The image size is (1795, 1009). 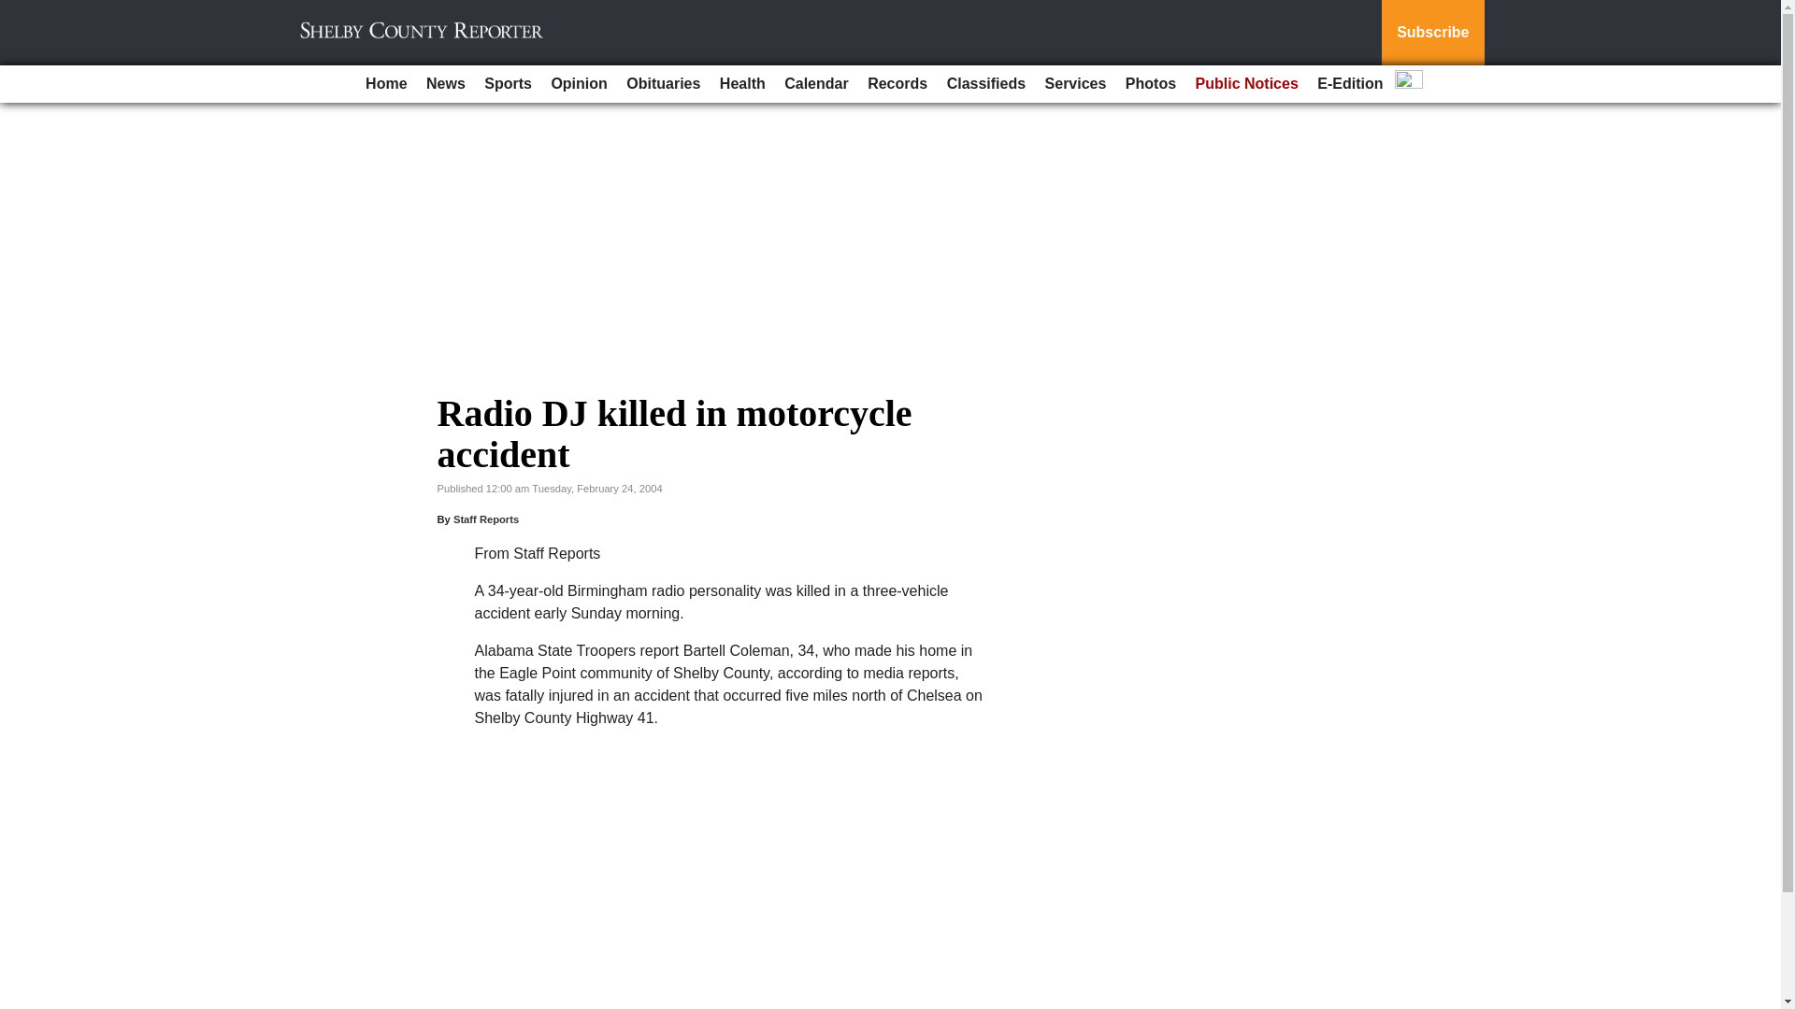 What do you see at coordinates (742, 84) in the screenshot?
I see `Health` at bounding box center [742, 84].